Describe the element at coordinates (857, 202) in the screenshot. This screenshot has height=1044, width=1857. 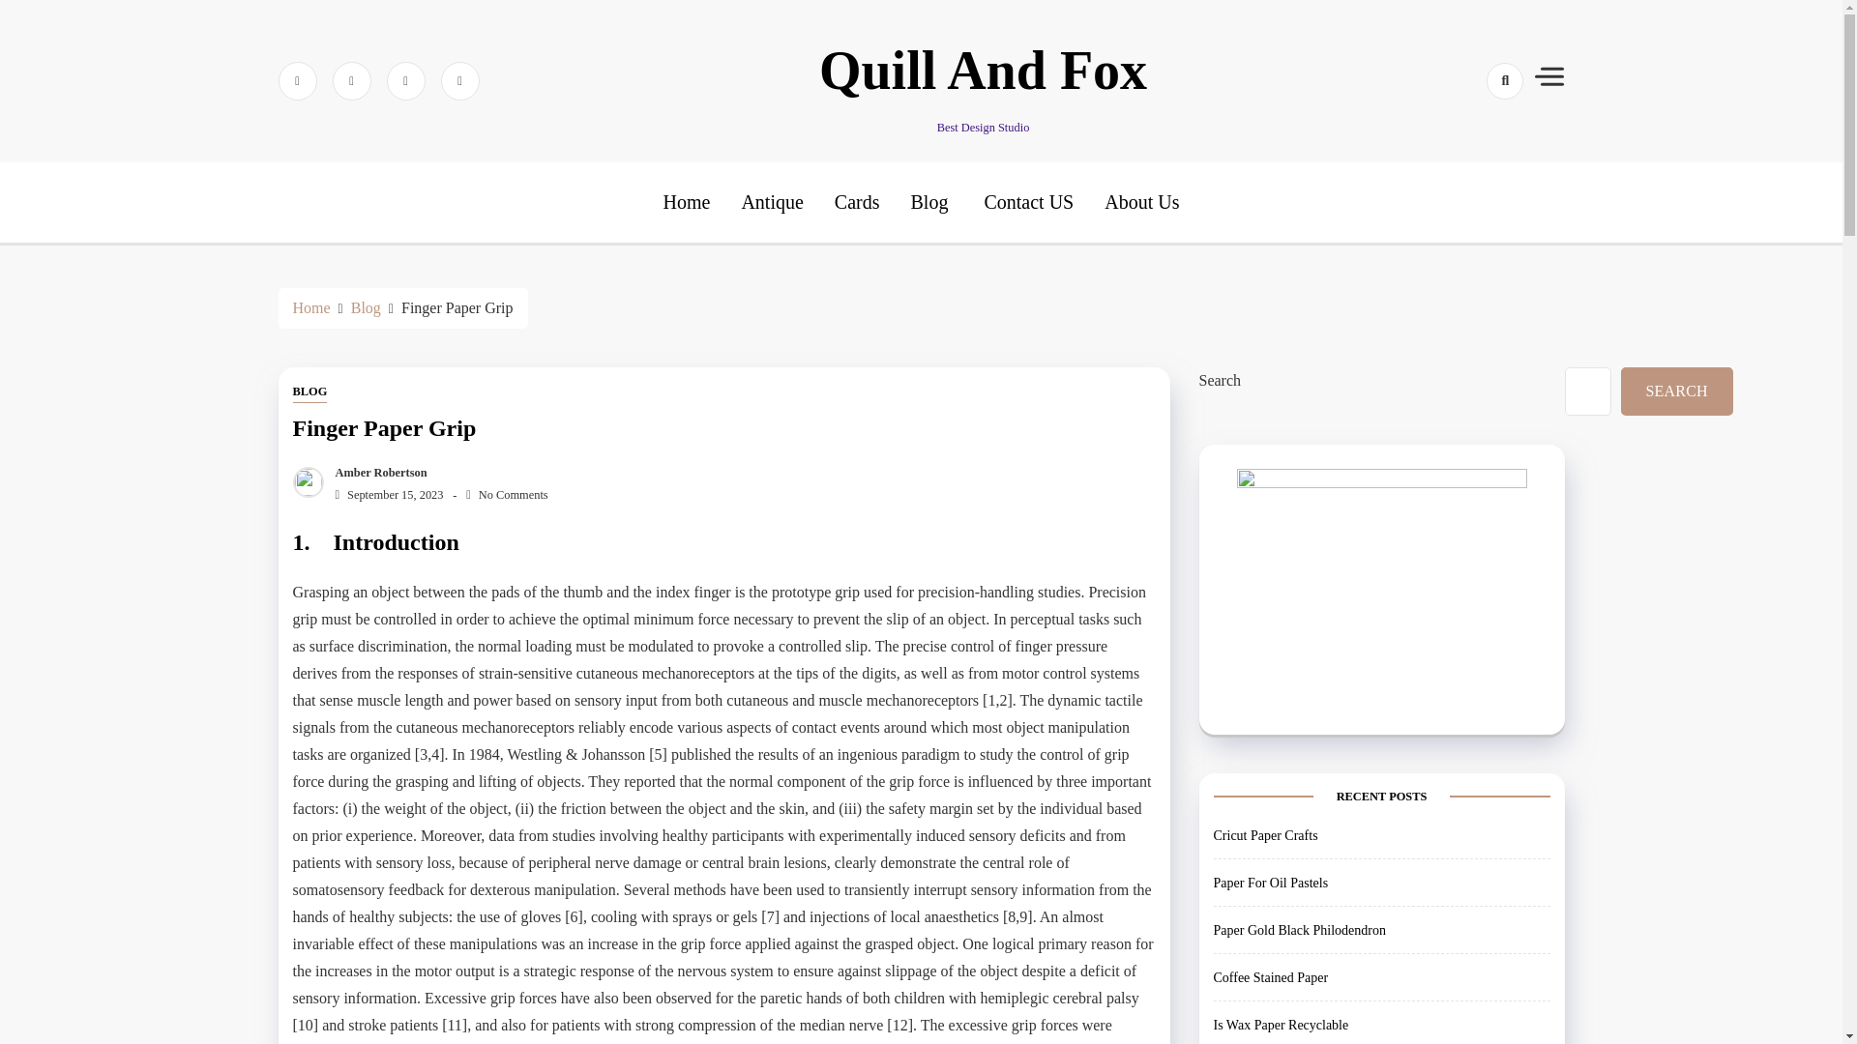
I see `Cards` at that location.